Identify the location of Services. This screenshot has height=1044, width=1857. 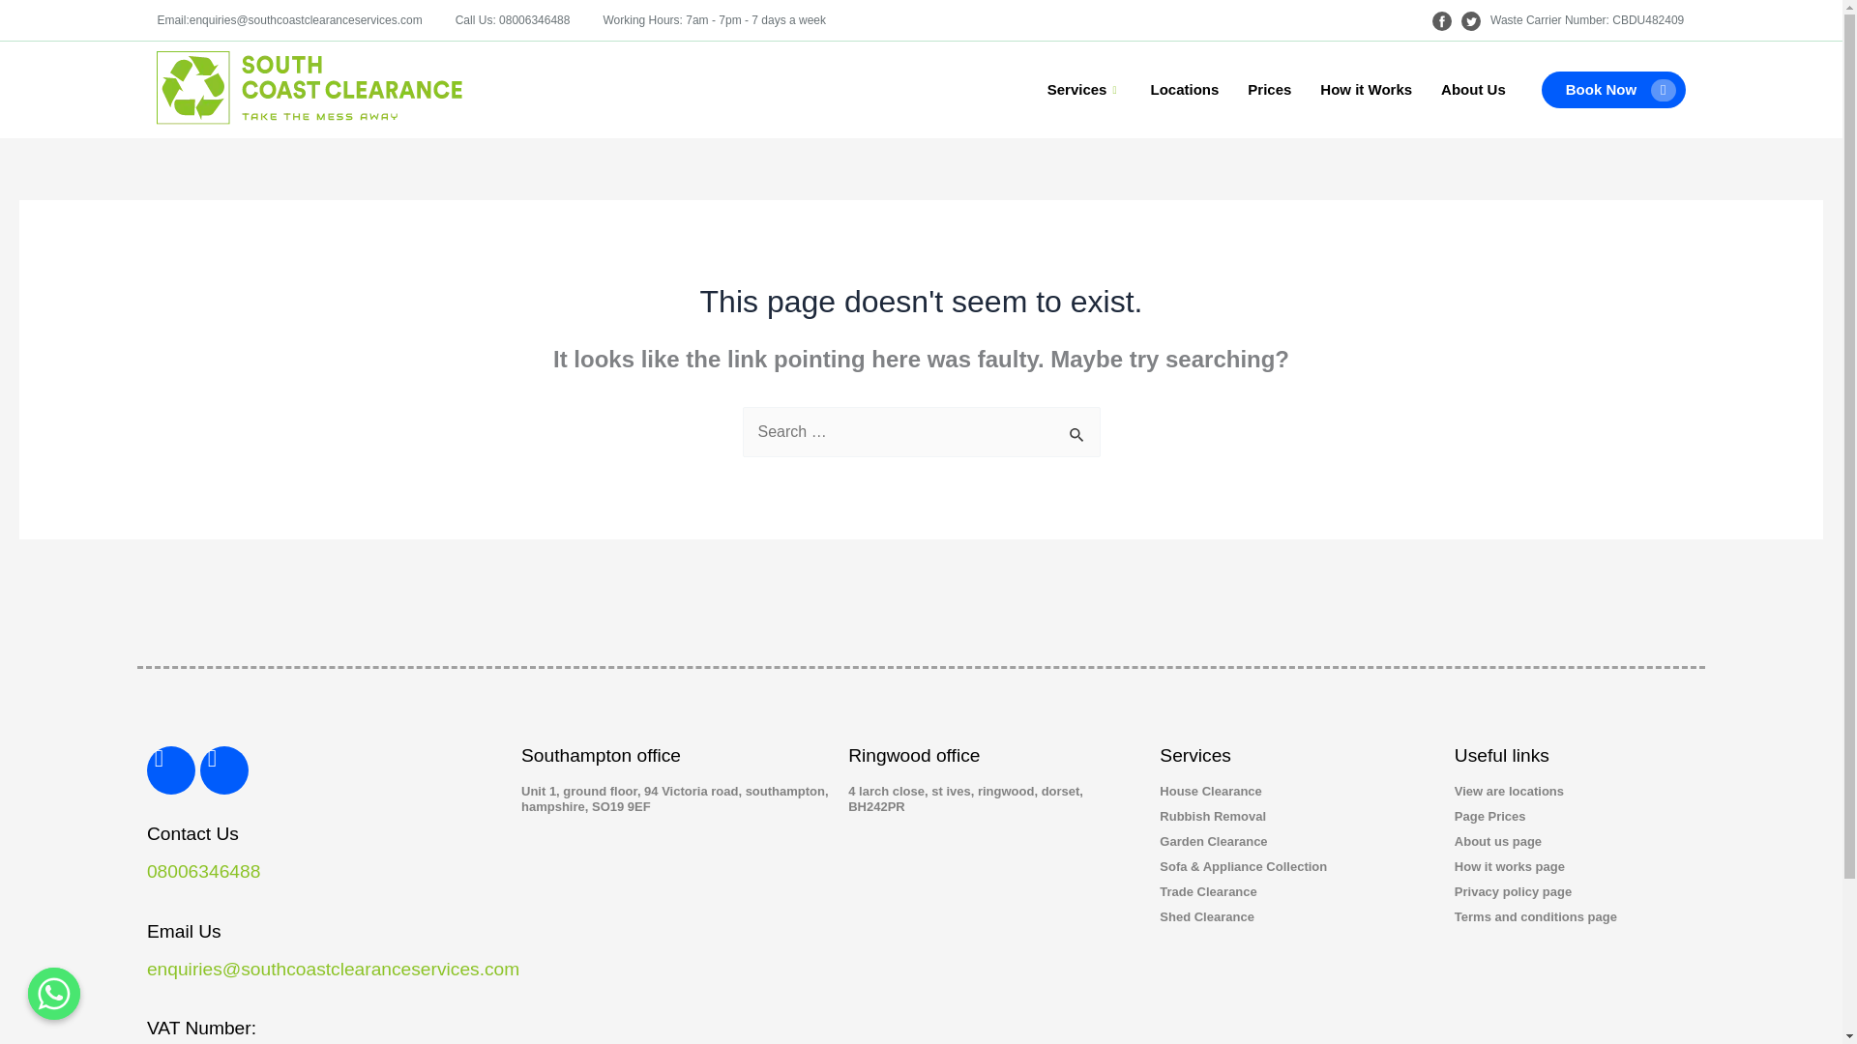
(1084, 89).